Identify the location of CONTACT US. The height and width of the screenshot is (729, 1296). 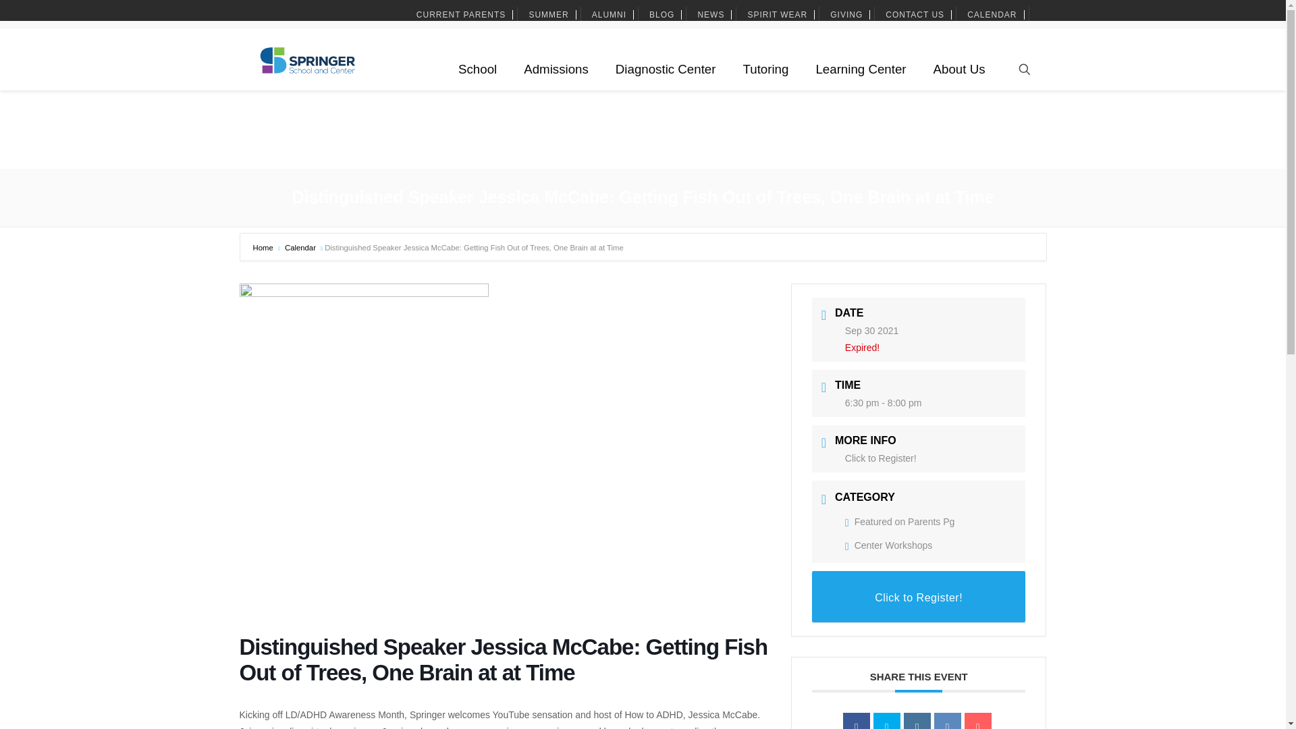
(916, 15).